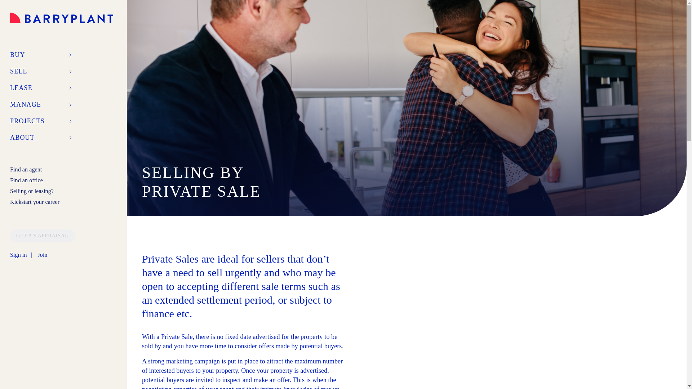 The width and height of the screenshot is (692, 389). Describe the element at coordinates (27, 180) in the screenshot. I see `Find an office` at that location.